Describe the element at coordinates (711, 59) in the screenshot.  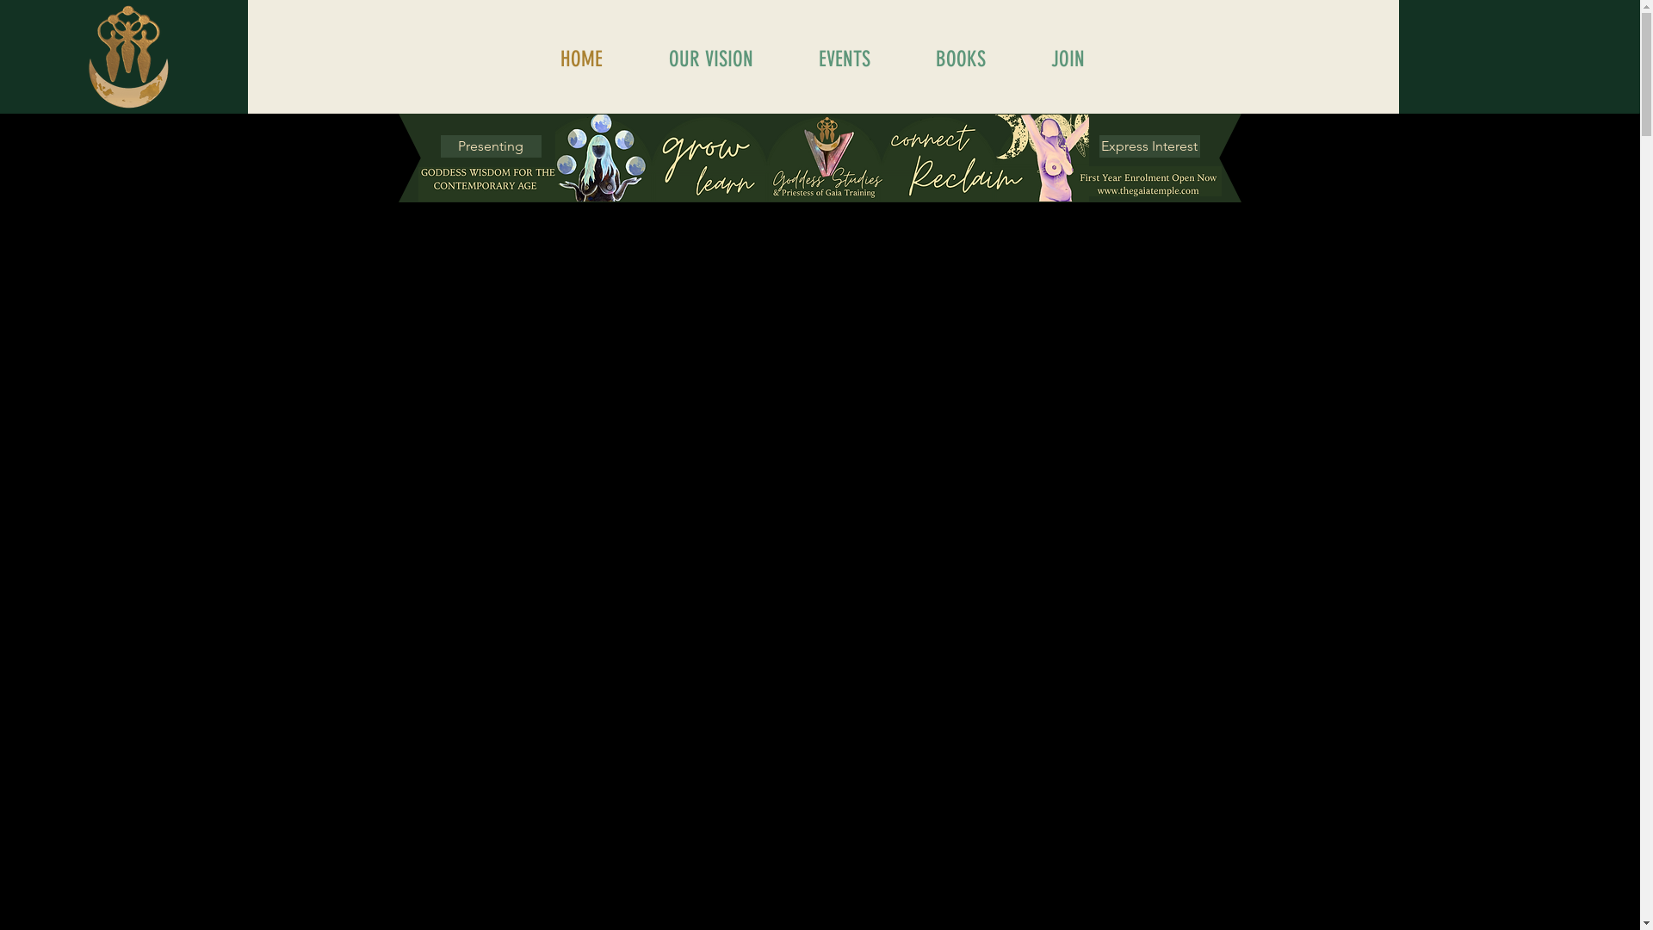
I see `OUR VISION` at that location.